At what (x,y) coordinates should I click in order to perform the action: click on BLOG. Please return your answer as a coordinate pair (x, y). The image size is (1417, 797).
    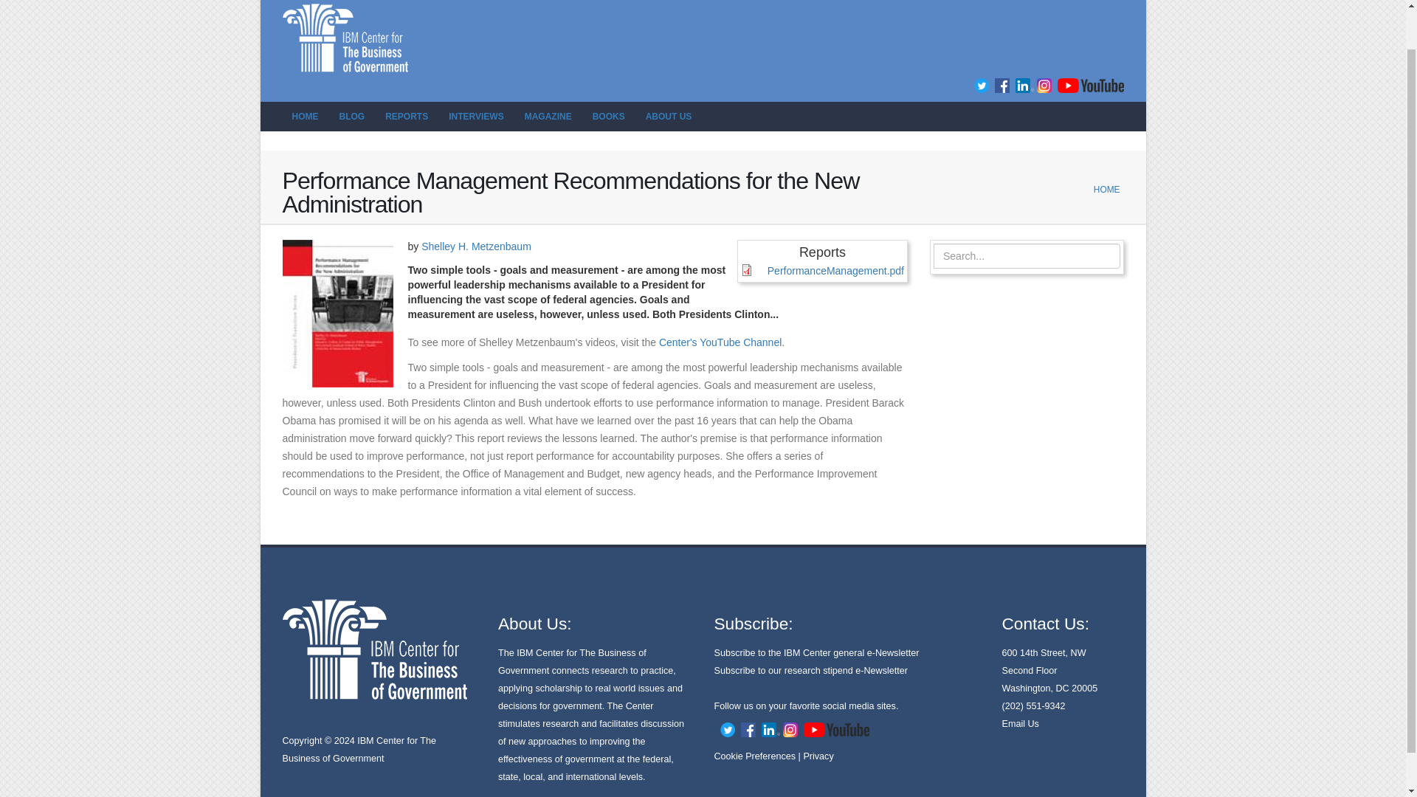
    Looking at the image, I should click on (351, 117).